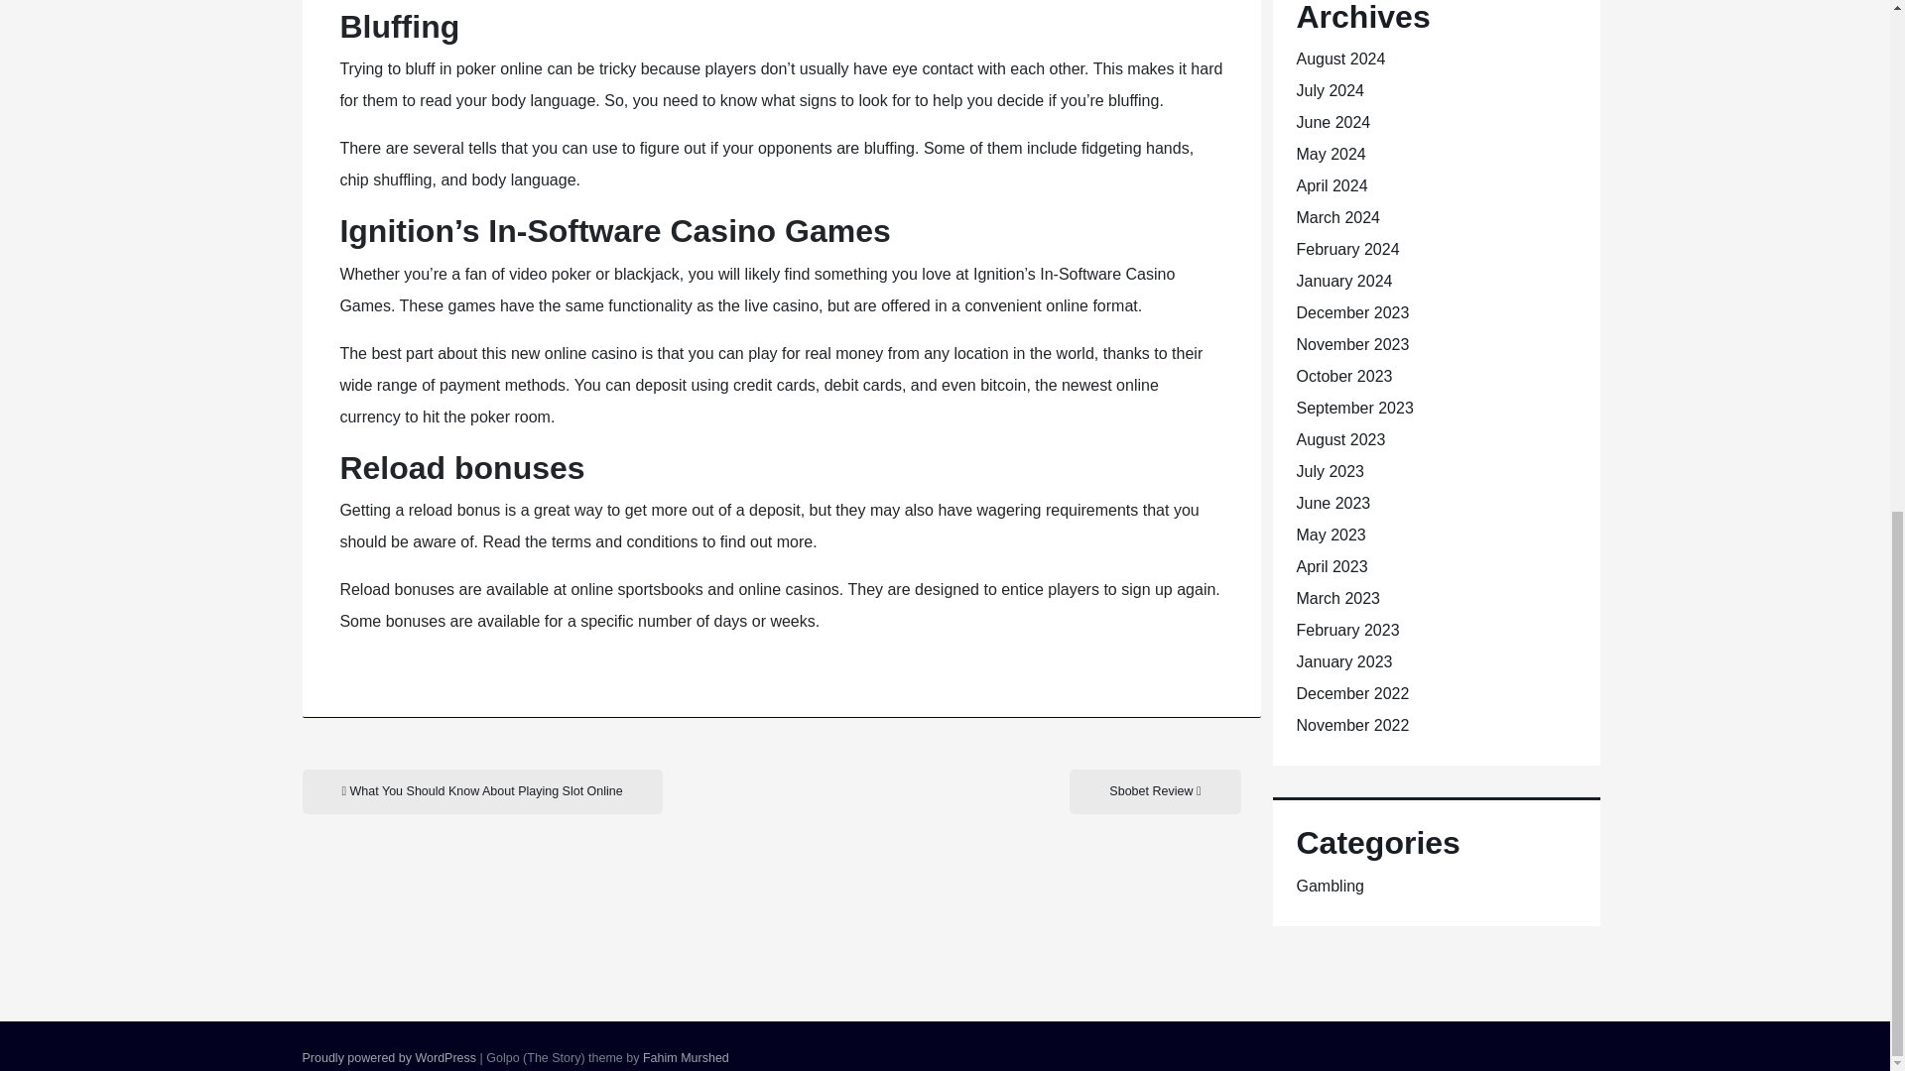 This screenshot has height=1071, width=1905. Describe the element at coordinates (1330, 535) in the screenshot. I see `May 2023` at that location.